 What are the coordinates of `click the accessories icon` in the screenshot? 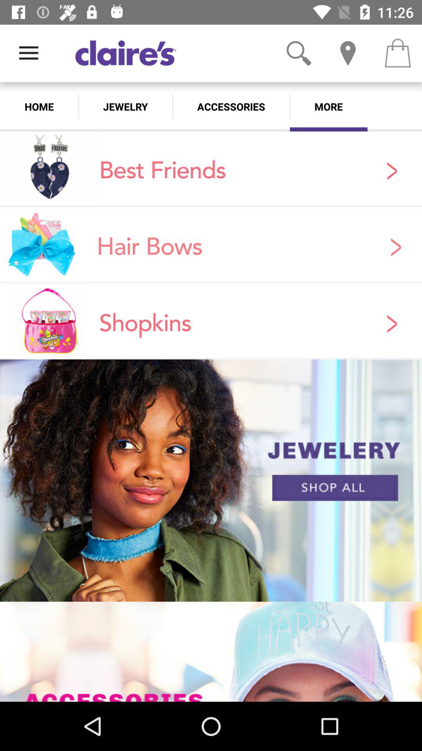 It's located at (231, 106).